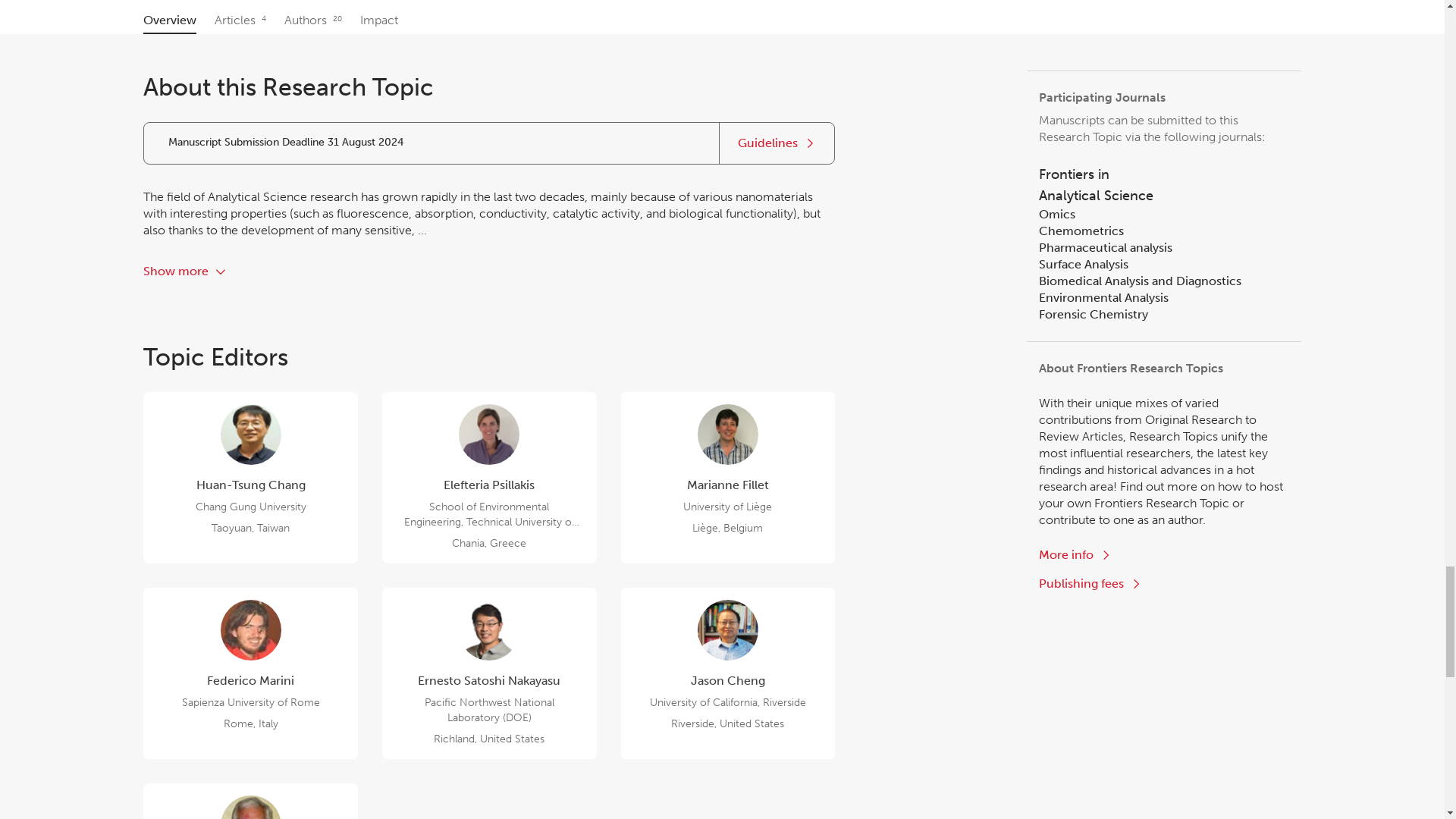  What do you see at coordinates (185, 271) in the screenshot?
I see `Overview` at bounding box center [185, 271].